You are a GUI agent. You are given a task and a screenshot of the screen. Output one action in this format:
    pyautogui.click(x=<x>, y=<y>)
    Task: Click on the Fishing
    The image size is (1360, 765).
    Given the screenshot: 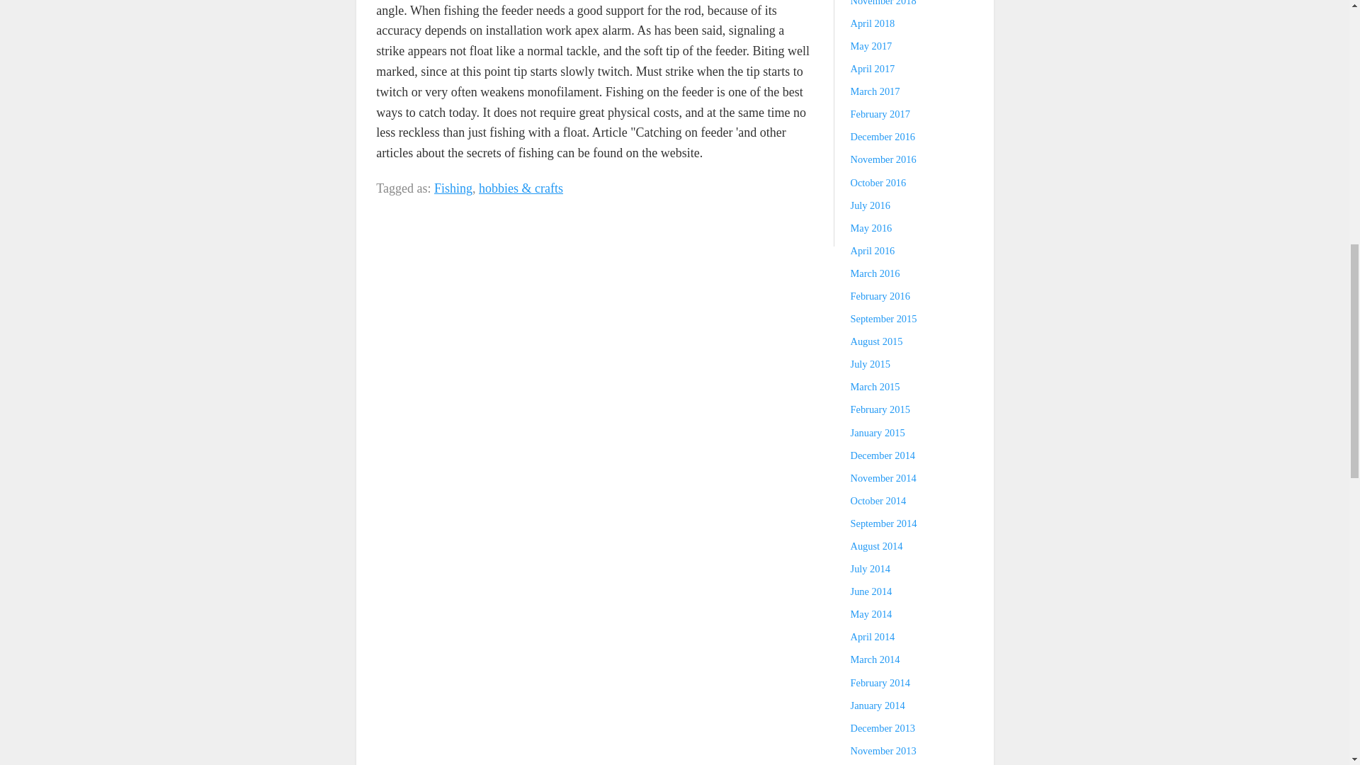 What is the action you would take?
    pyautogui.click(x=453, y=188)
    